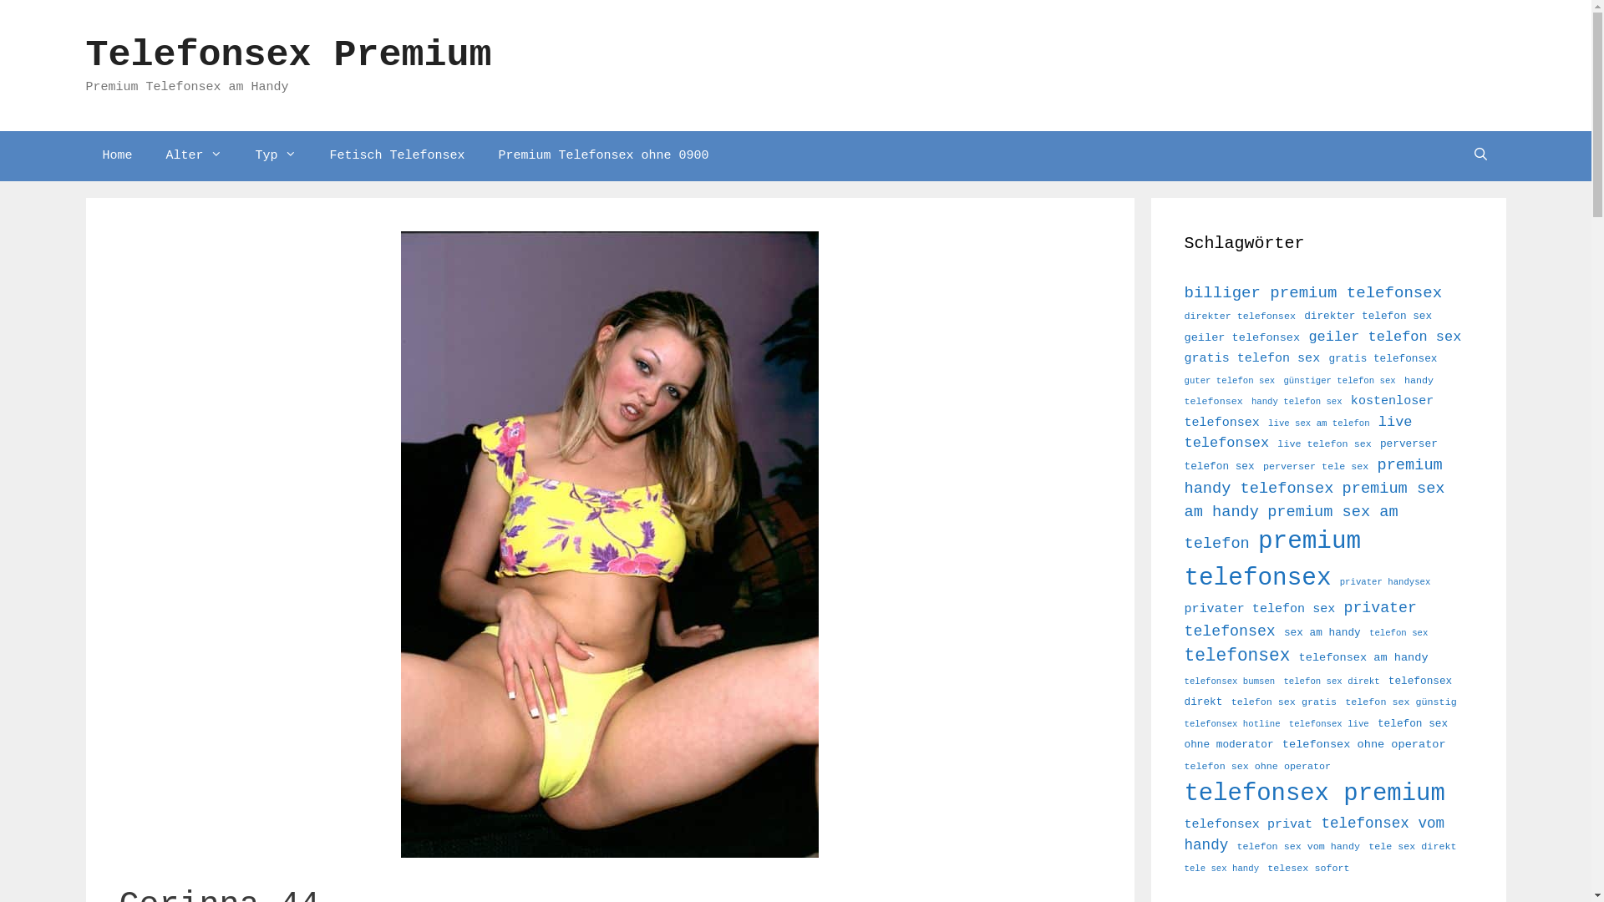 The width and height of the screenshot is (1604, 902). Describe the element at coordinates (1310, 392) in the screenshot. I see `handy telefonsex` at that location.